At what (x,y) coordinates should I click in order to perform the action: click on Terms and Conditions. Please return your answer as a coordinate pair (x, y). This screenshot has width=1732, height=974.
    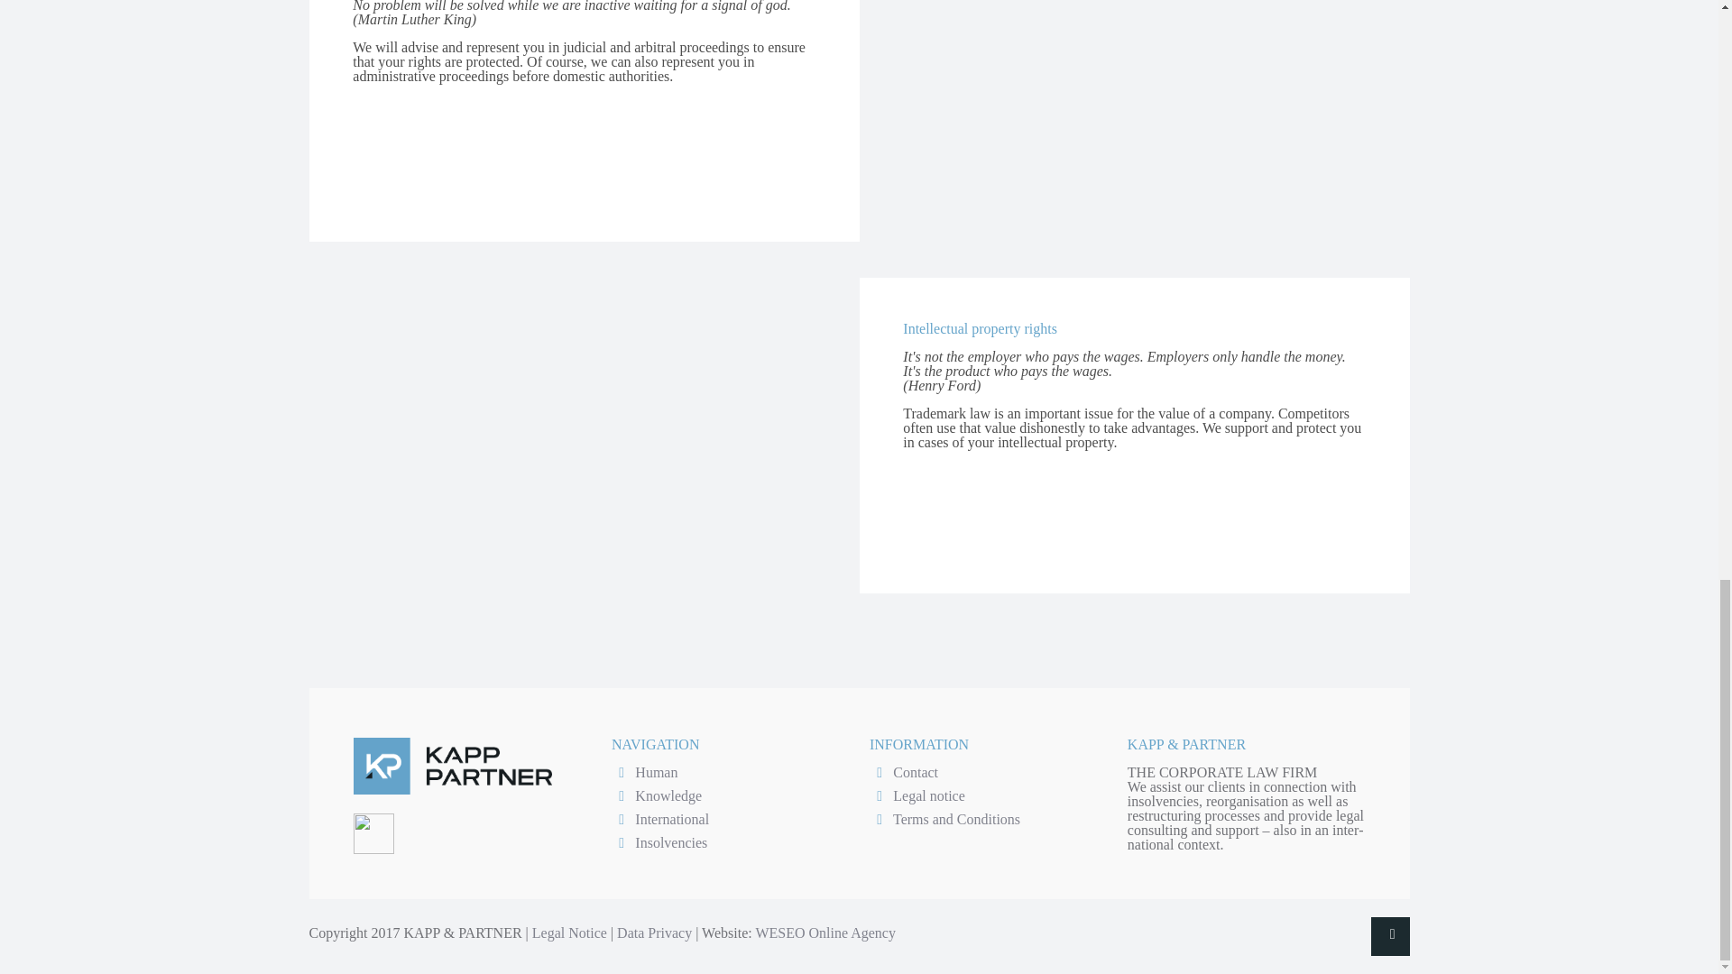
    Looking at the image, I should click on (956, 819).